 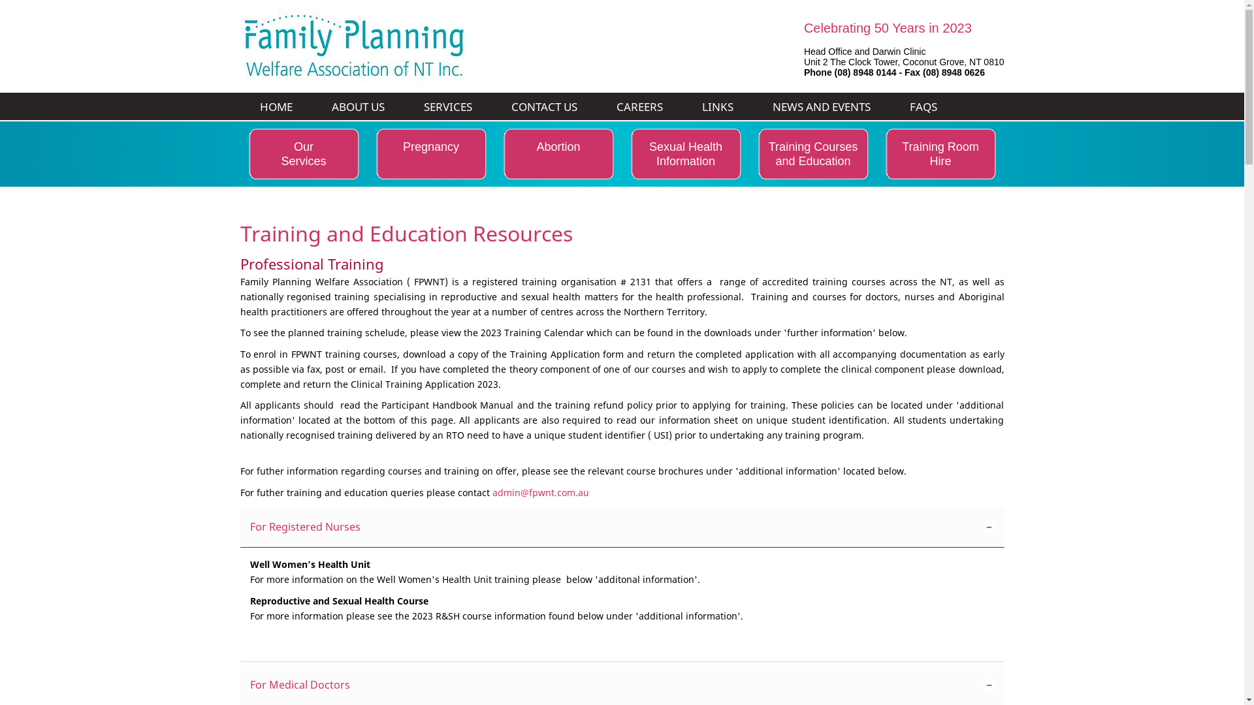 What do you see at coordinates (640, 107) in the screenshot?
I see `CAREERS` at bounding box center [640, 107].